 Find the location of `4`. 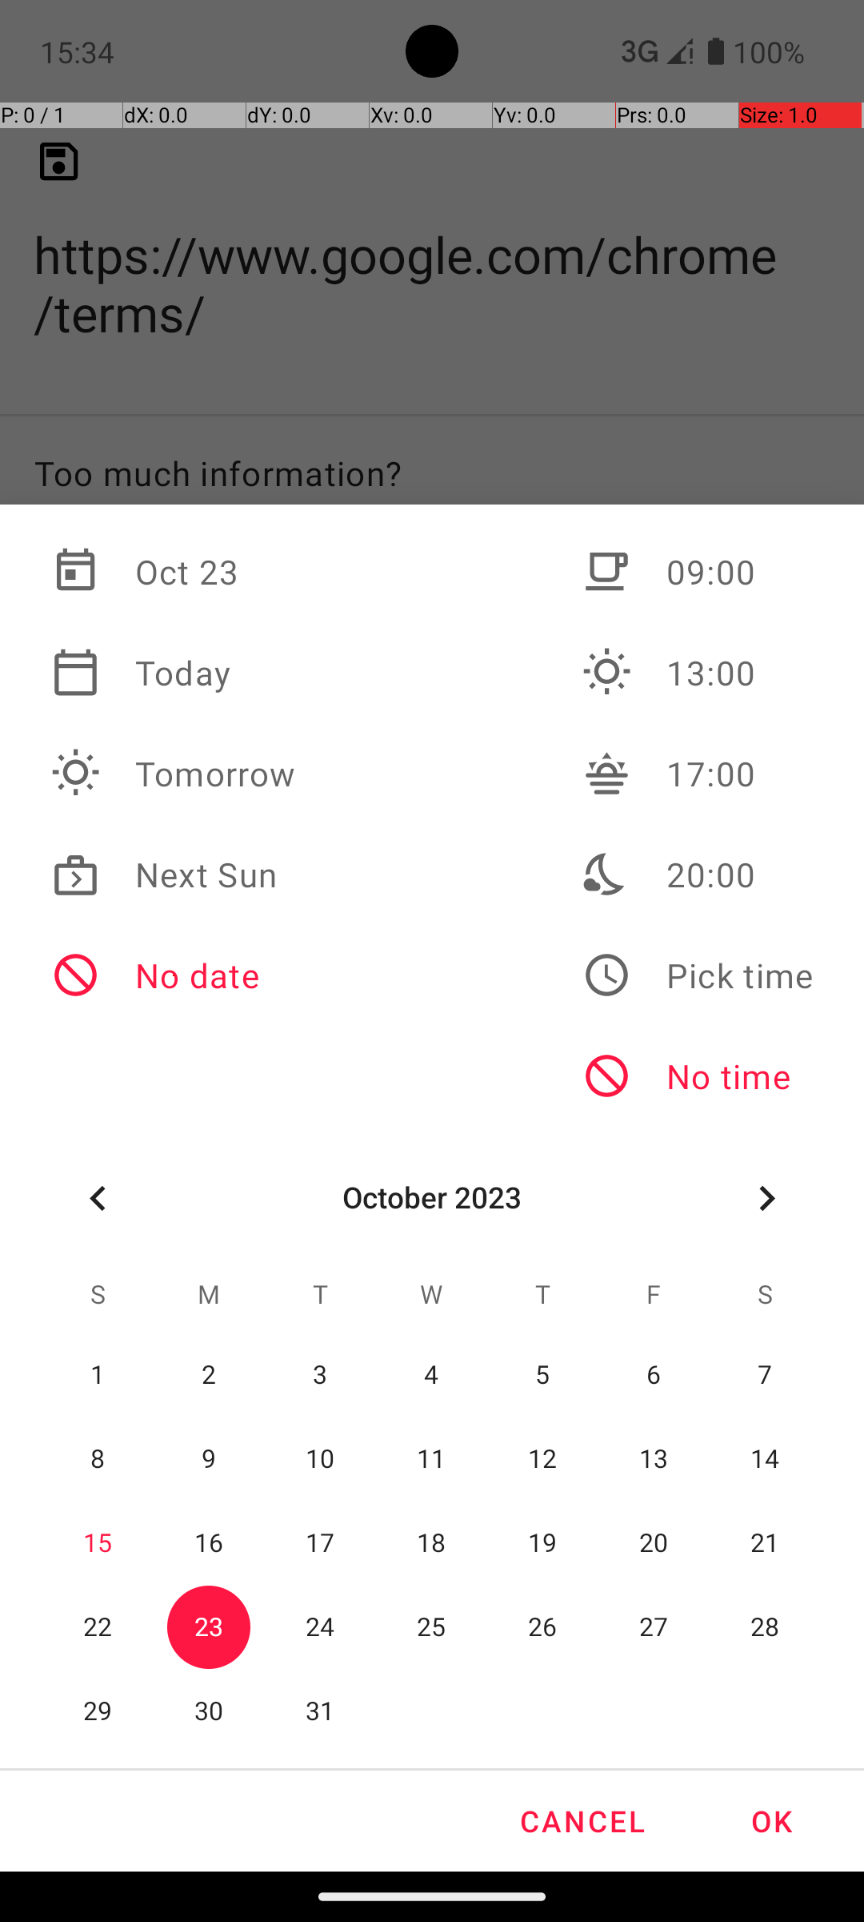

4 is located at coordinates (432, 1376).